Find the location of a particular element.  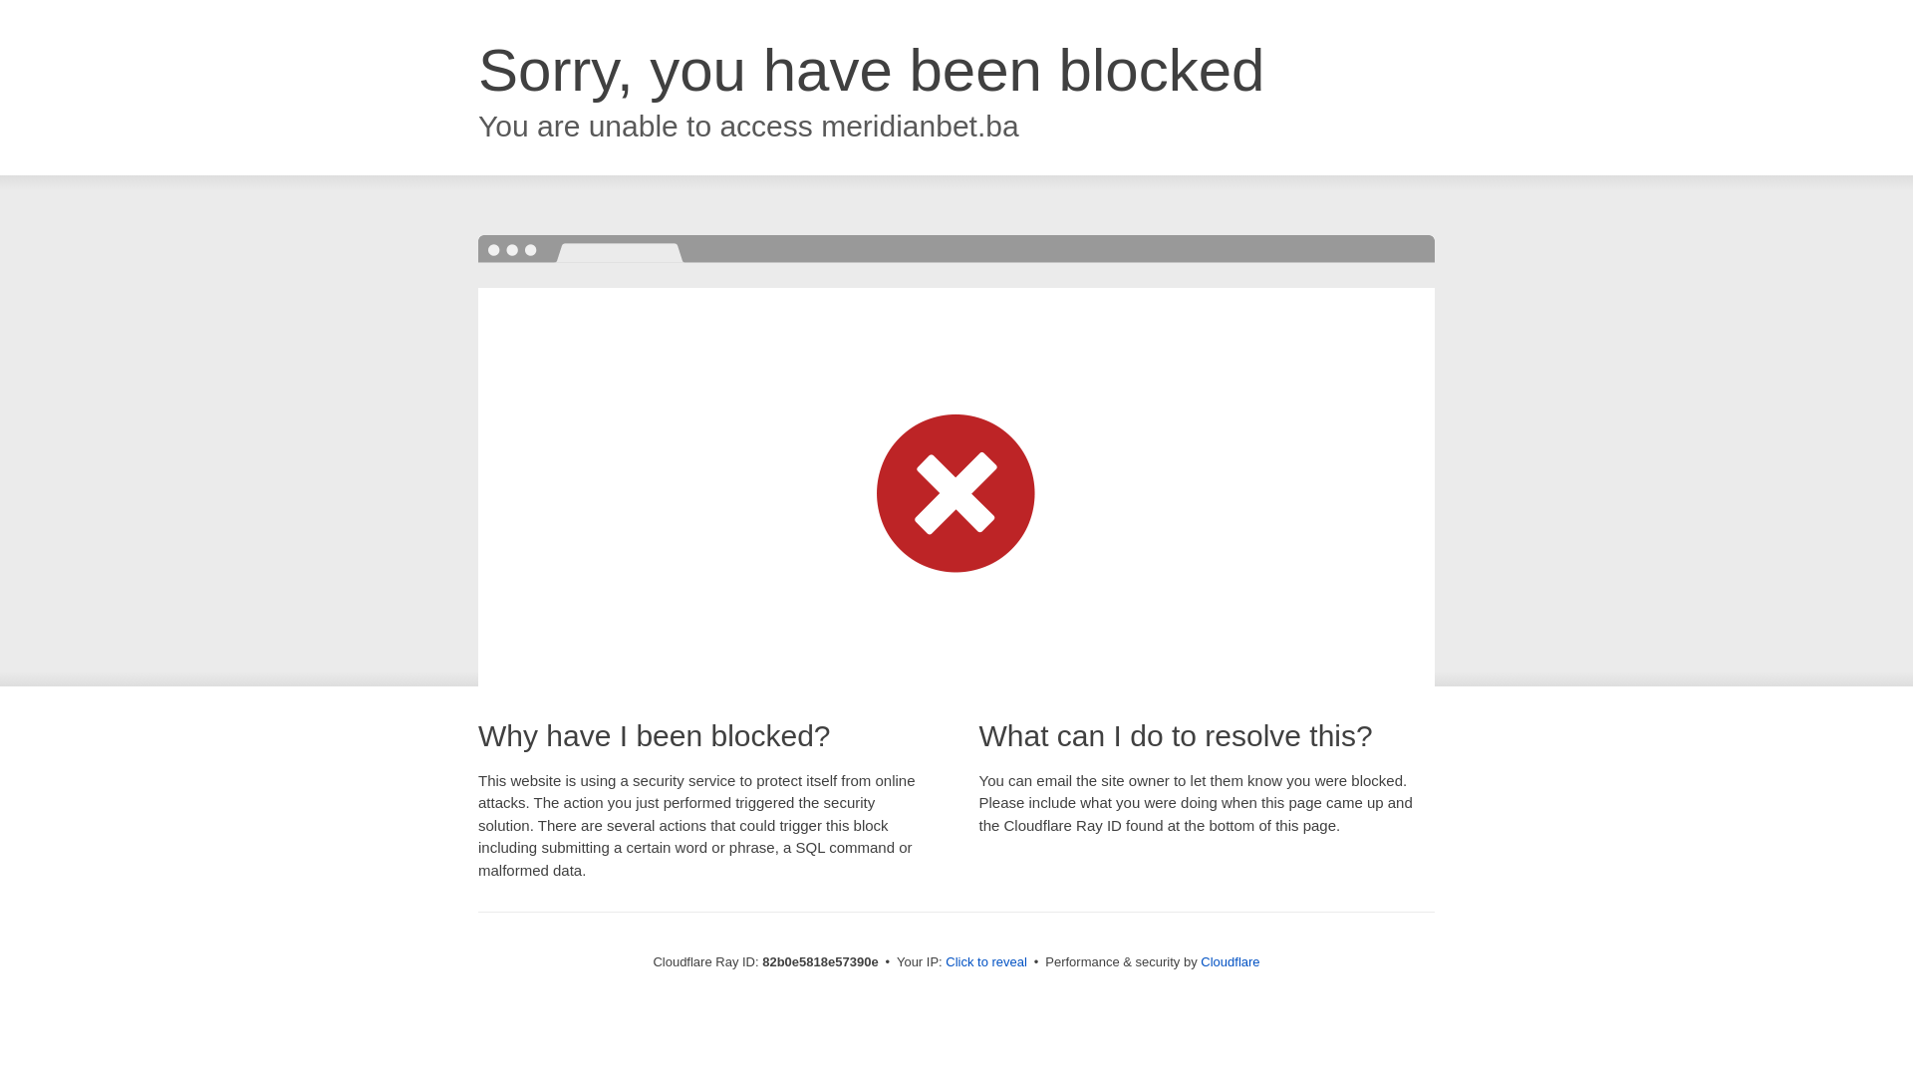

Cloudflare is located at coordinates (1230, 962).